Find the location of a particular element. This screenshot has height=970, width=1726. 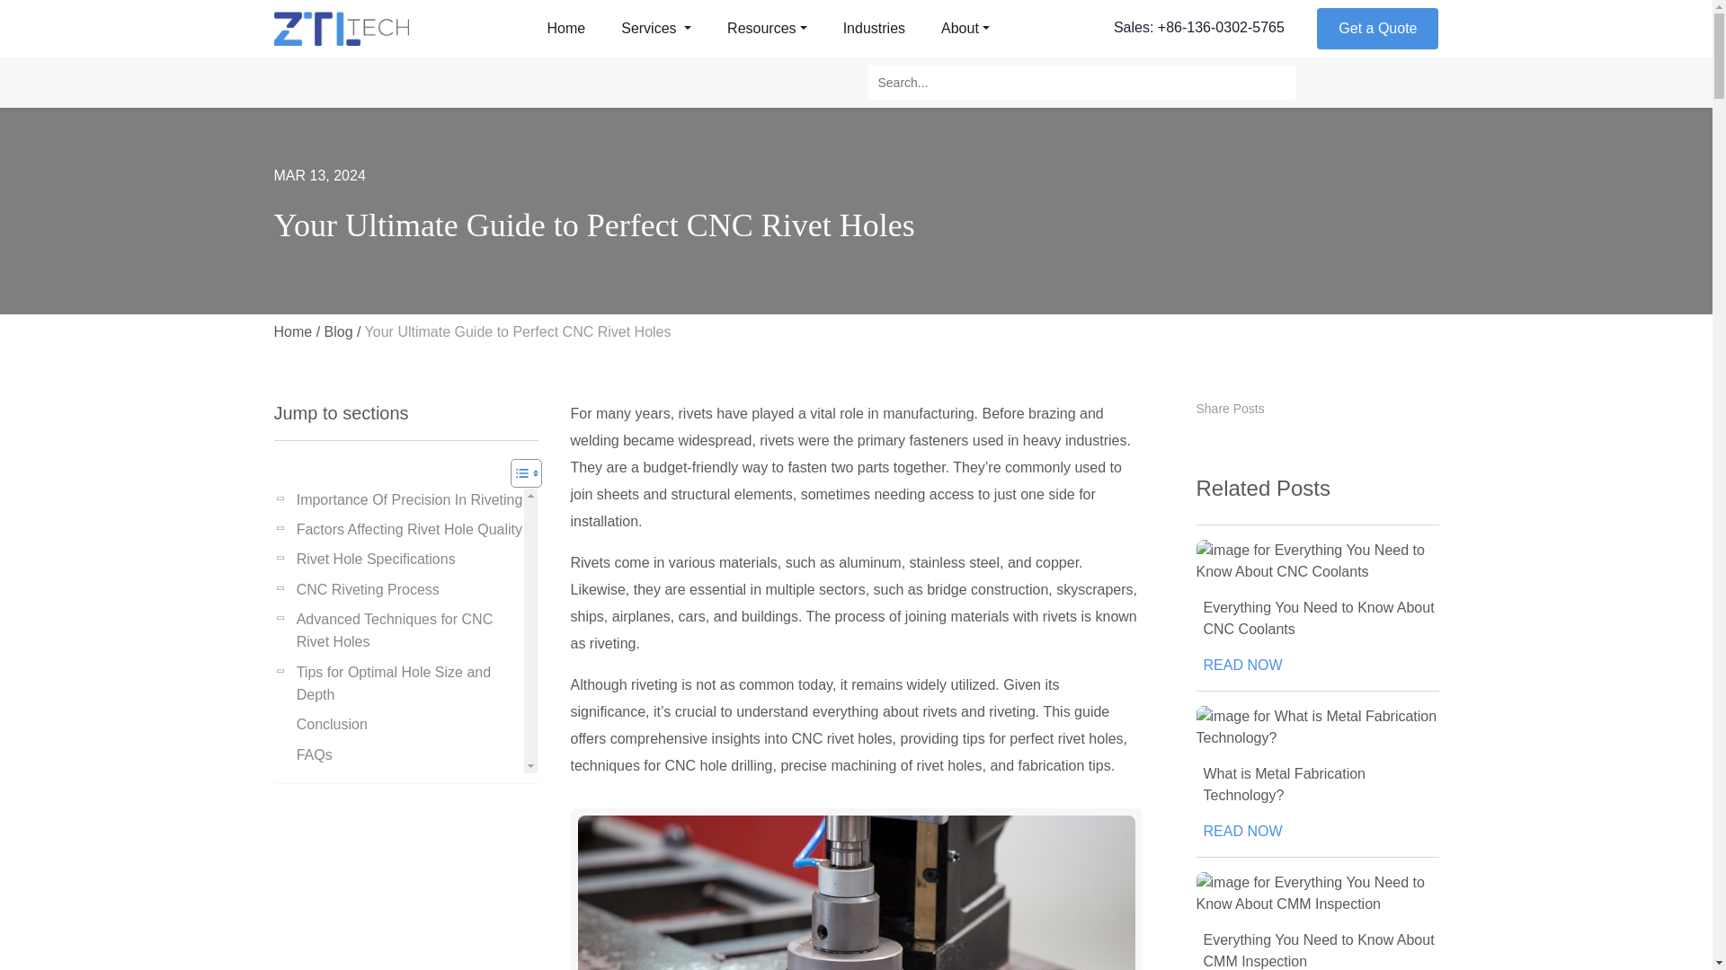

Services is located at coordinates (656, 29).